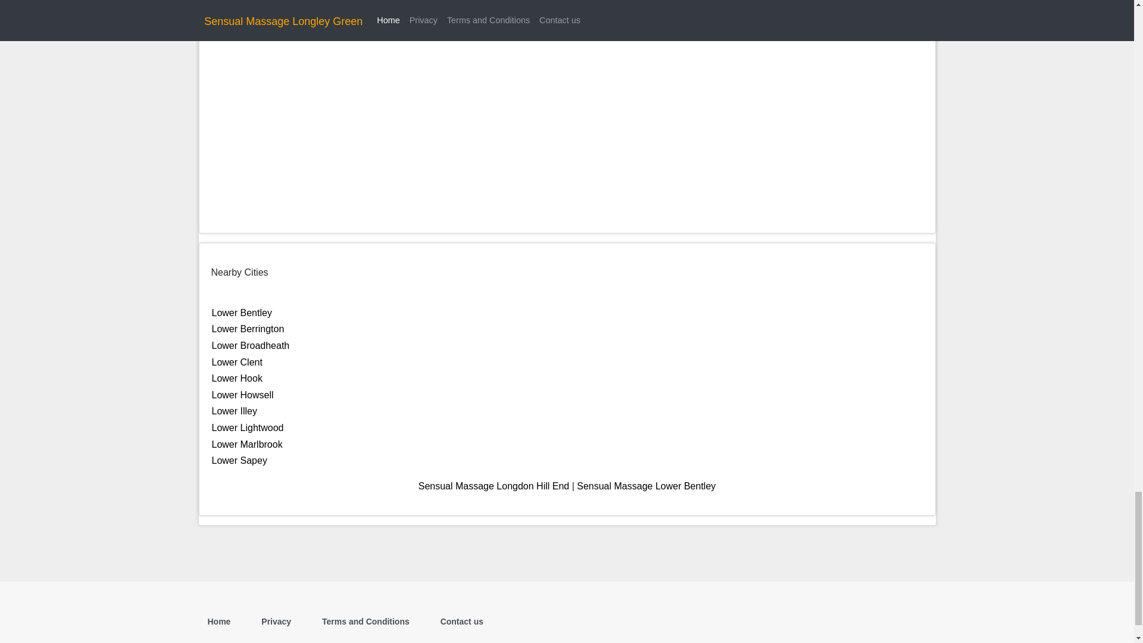 Image resolution: width=1143 pixels, height=643 pixels. What do you see at coordinates (248, 329) in the screenshot?
I see `Lower Berrington` at bounding box center [248, 329].